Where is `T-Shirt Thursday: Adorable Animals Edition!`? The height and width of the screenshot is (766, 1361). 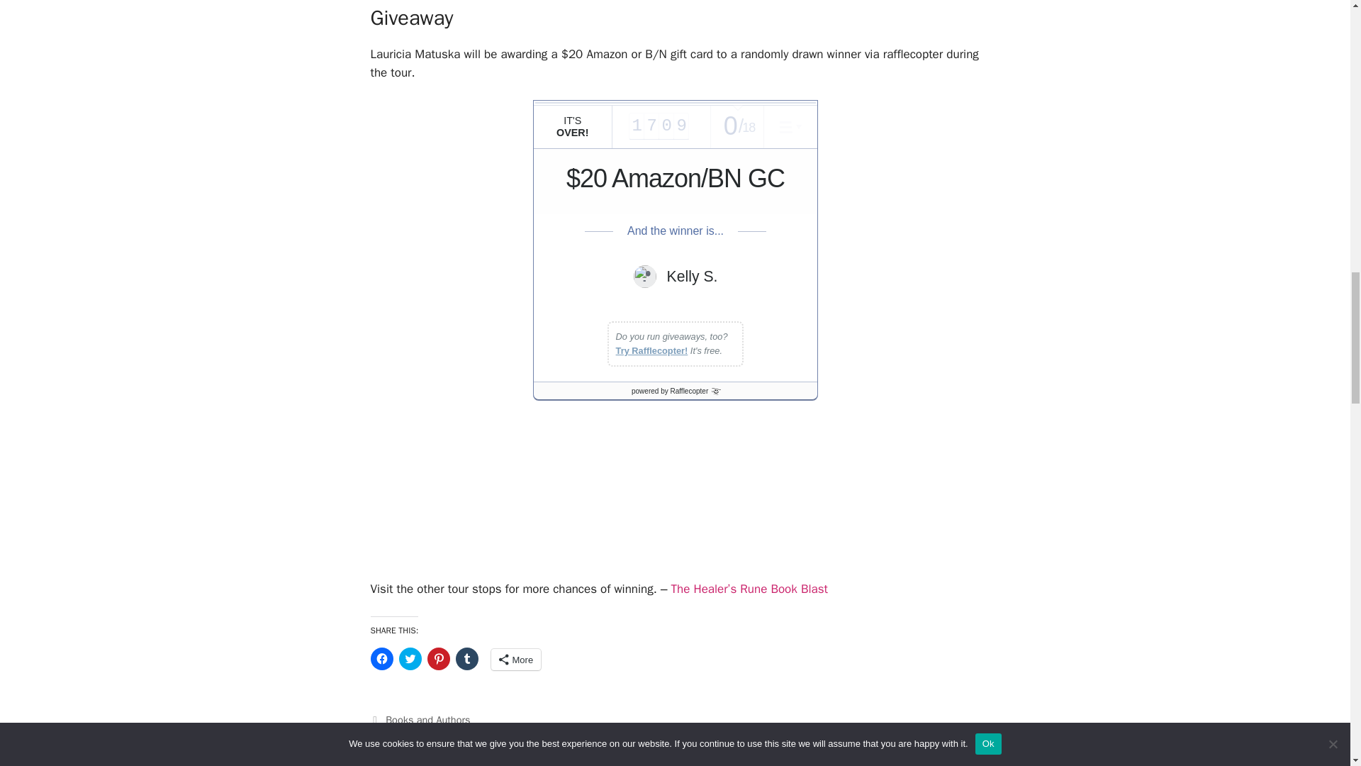
T-Shirt Thursday: Adorable Animals Edition! is located at coordinates (481, 750).